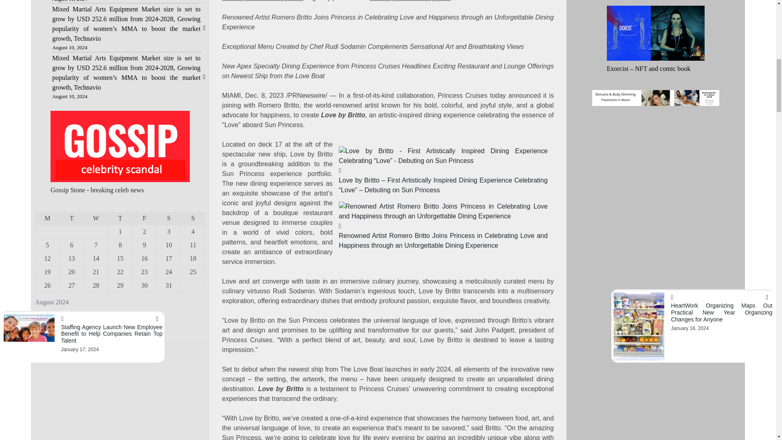 Image resolution: width=782 pixels, height=440 pixels. Describe the element at coordinates (47, 218) in the screenshot. I see `Monday` at that location.